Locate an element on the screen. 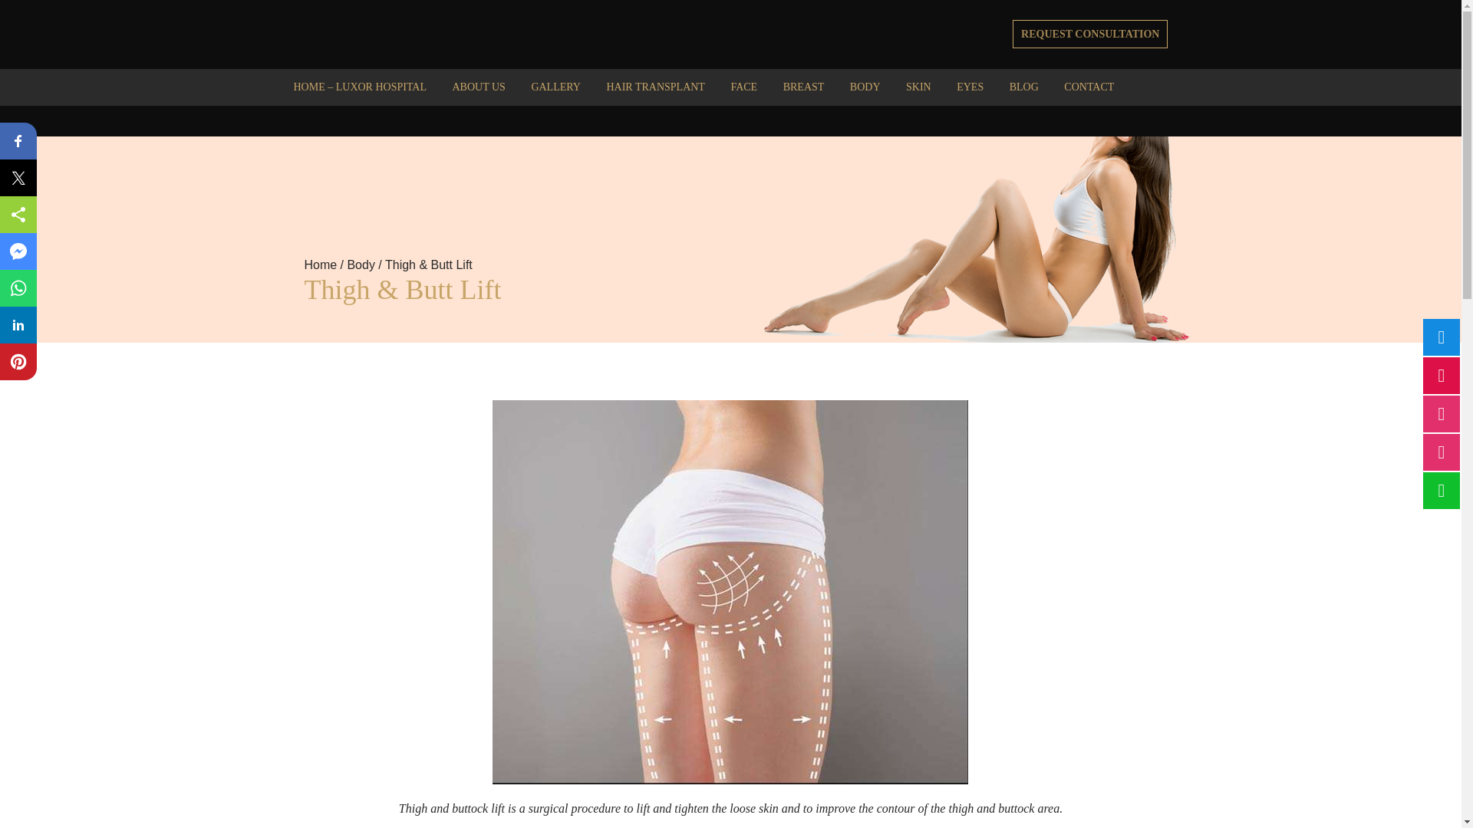  BODY is located at coordinates (865, 92).